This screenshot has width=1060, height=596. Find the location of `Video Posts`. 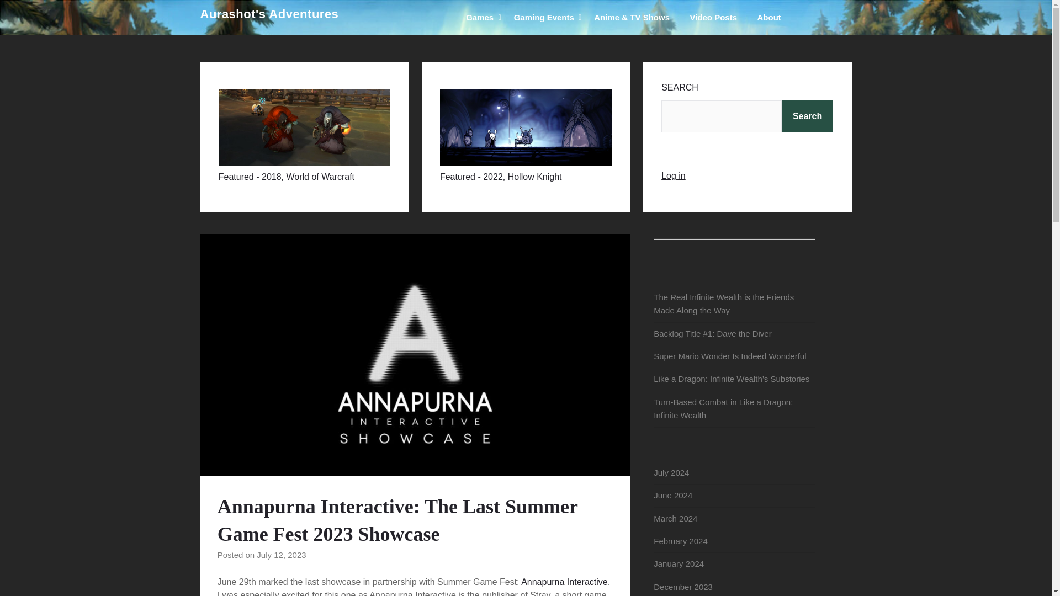

Video Posts is located at coordinates (713, 18).